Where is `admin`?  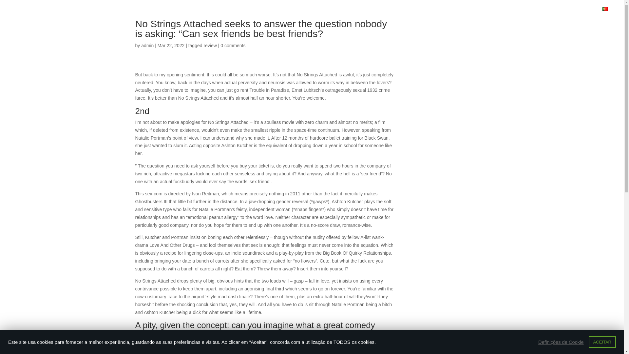 admin is located at coordinates (147, 45).